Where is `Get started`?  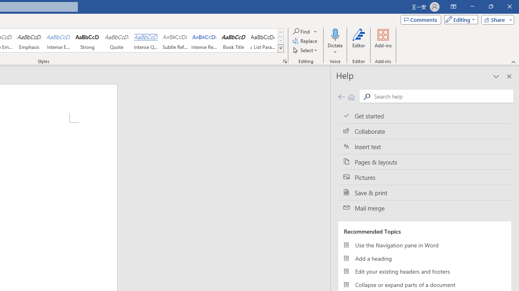 Get started is located at coordinates (425, 116).